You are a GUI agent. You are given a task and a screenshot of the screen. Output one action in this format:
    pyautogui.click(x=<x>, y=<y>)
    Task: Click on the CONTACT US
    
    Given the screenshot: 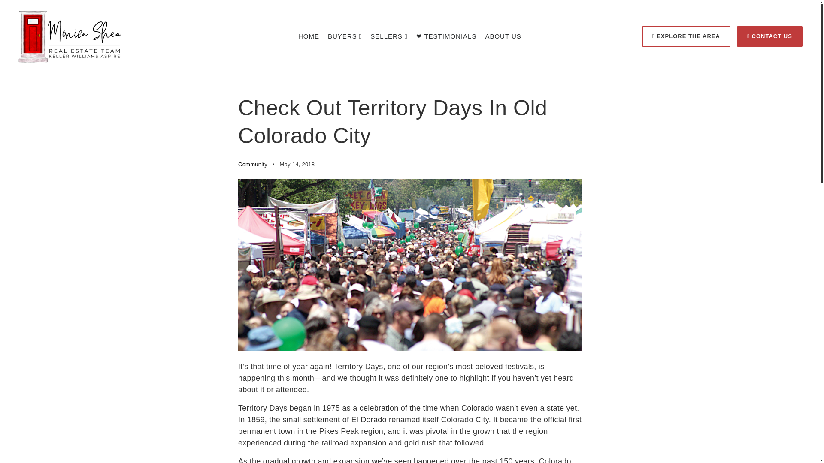 What is the action you would take?
    pyautogui.click(x=769, y=36)
    